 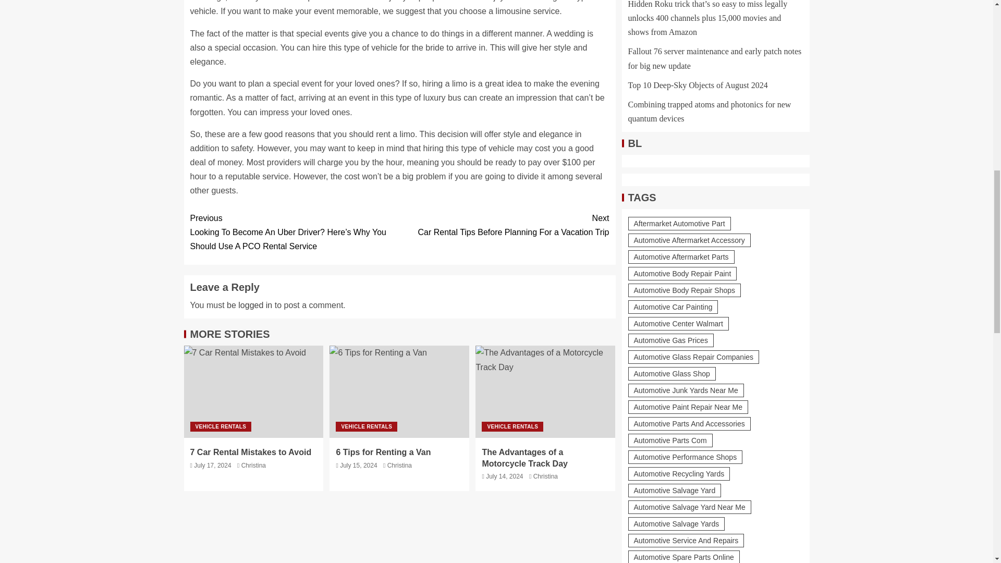 I want to click on 6 Tips for Renting a Van, so click(x=383, y=451).